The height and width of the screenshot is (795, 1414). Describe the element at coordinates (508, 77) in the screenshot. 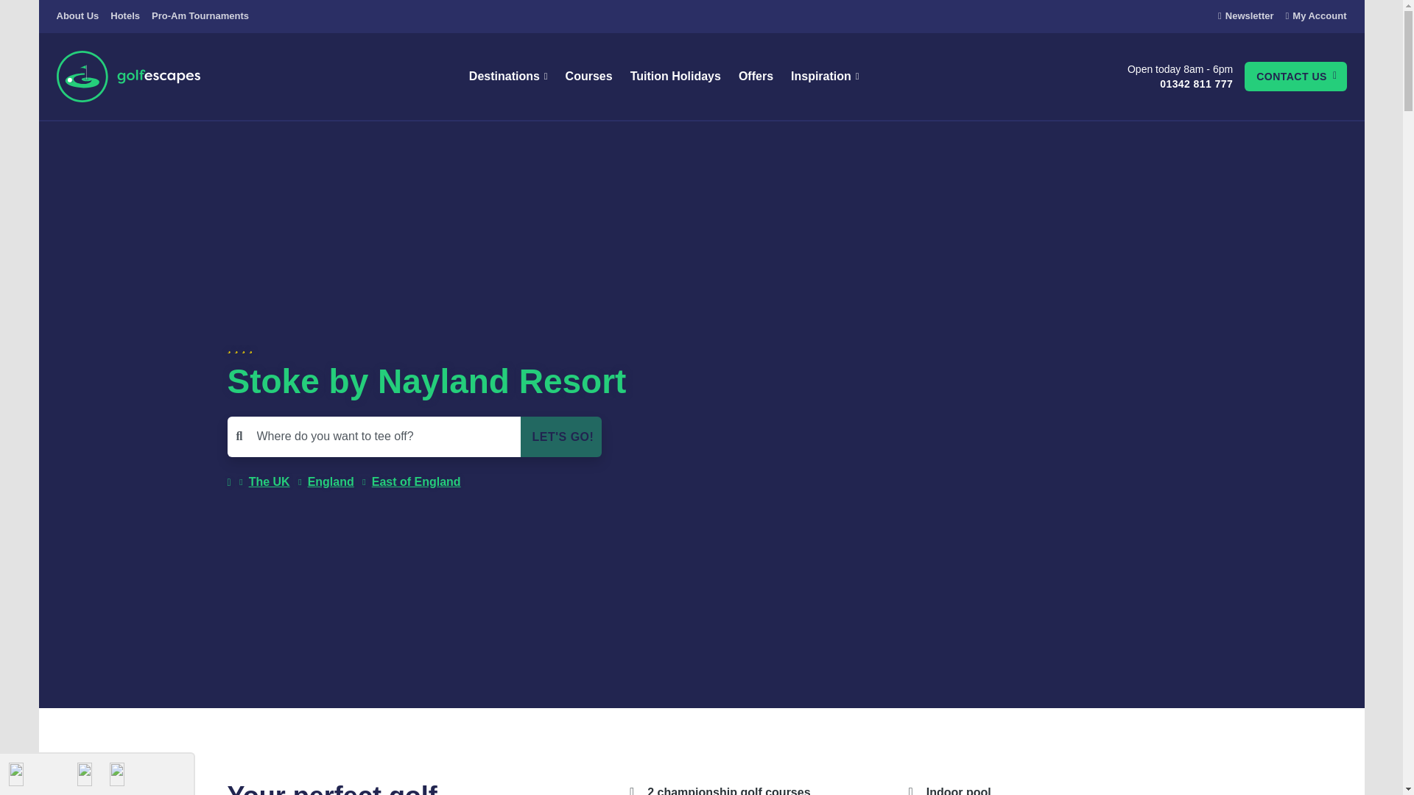

I see `Destinations` at that location.